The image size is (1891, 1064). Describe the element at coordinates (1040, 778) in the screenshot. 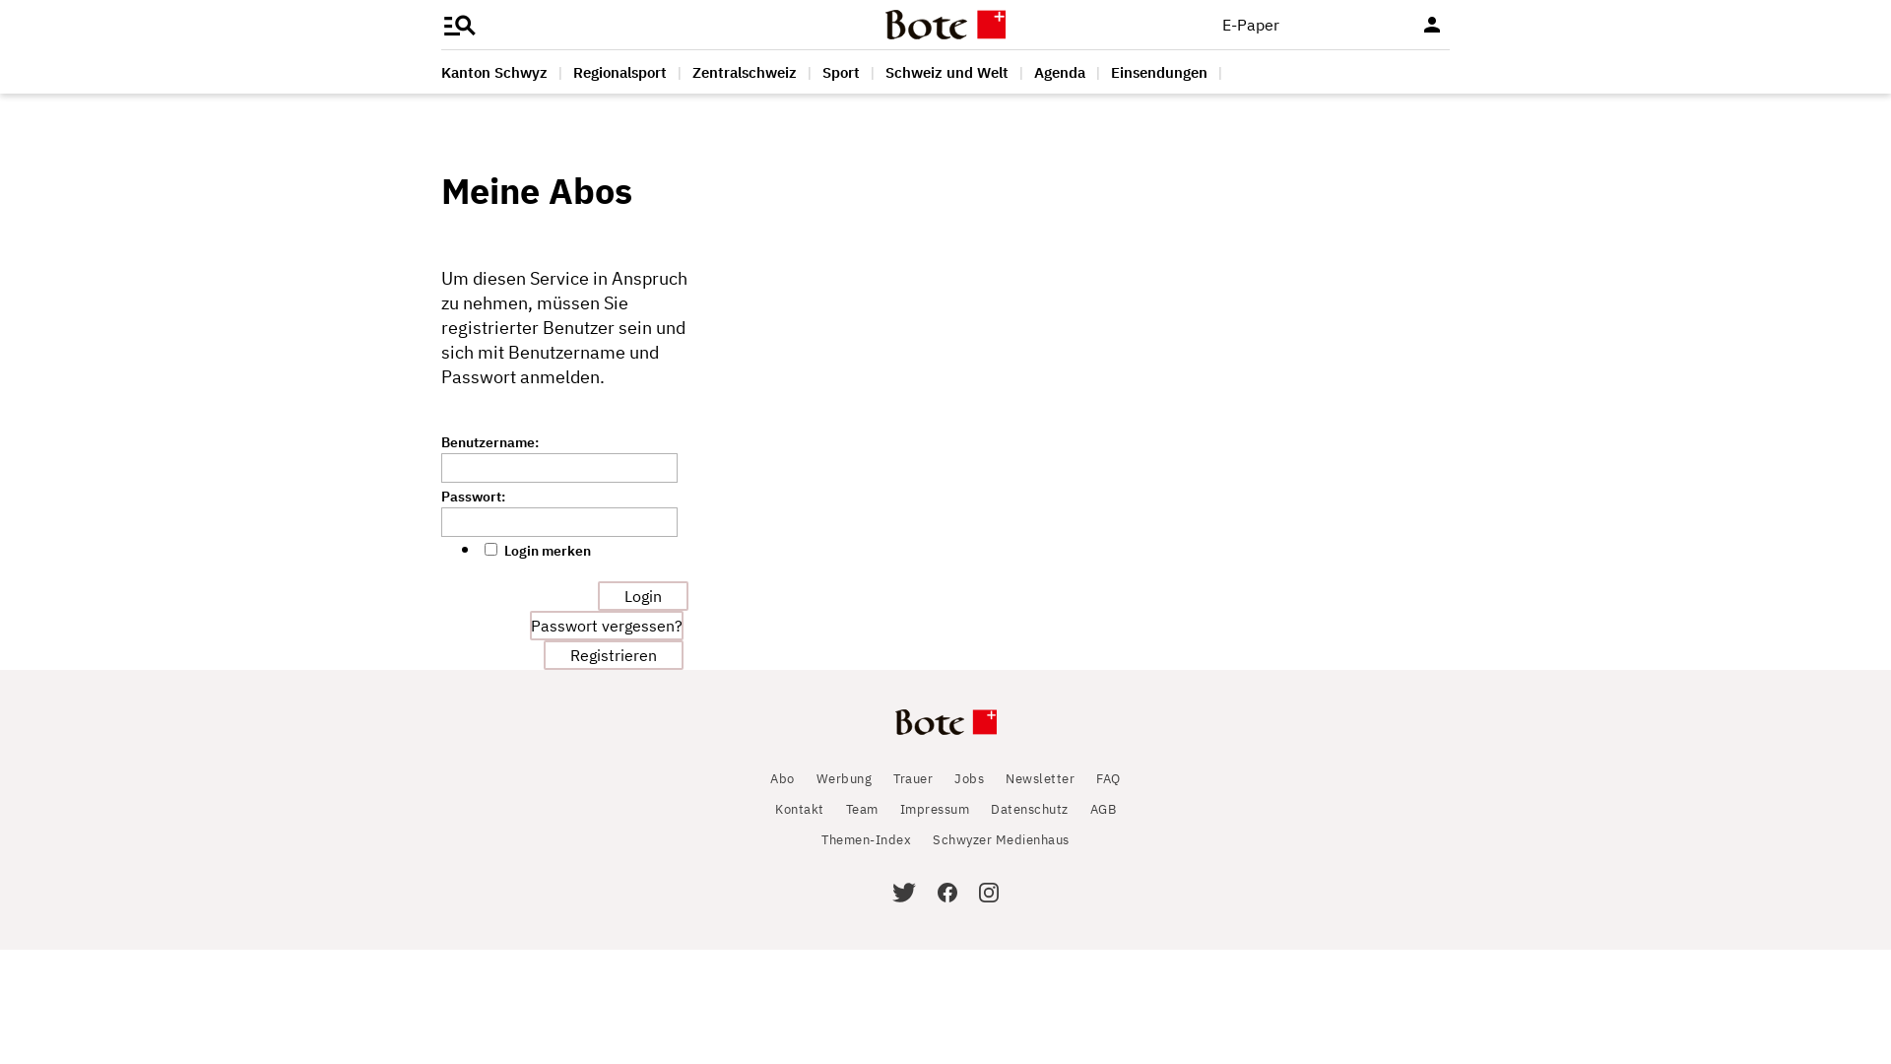

I see `Newsletter` at that location.